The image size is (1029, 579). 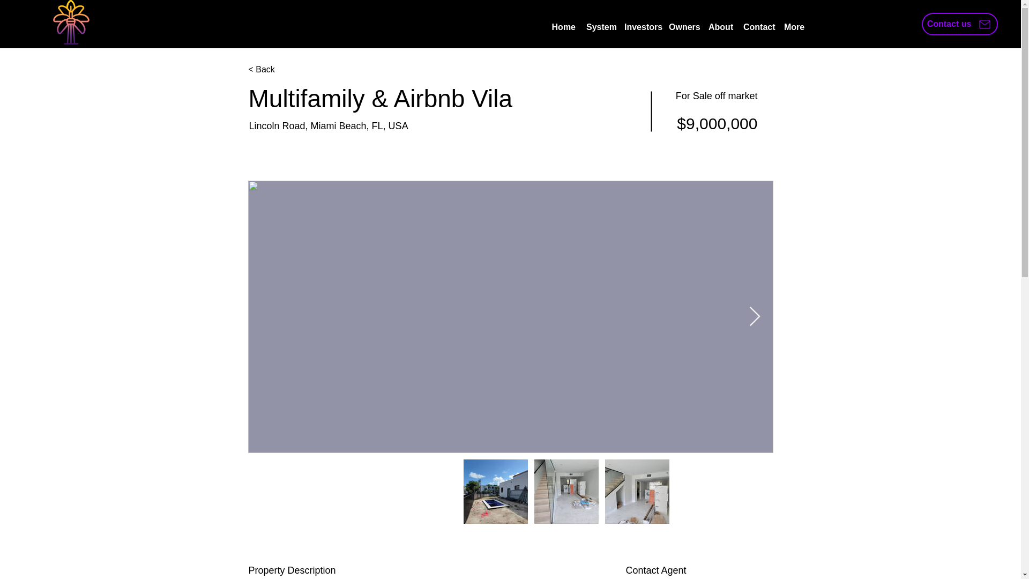 What do you see at coordinates (641, 27) in the screenshot?
I see `Investors` at bounding box center [641, 27].